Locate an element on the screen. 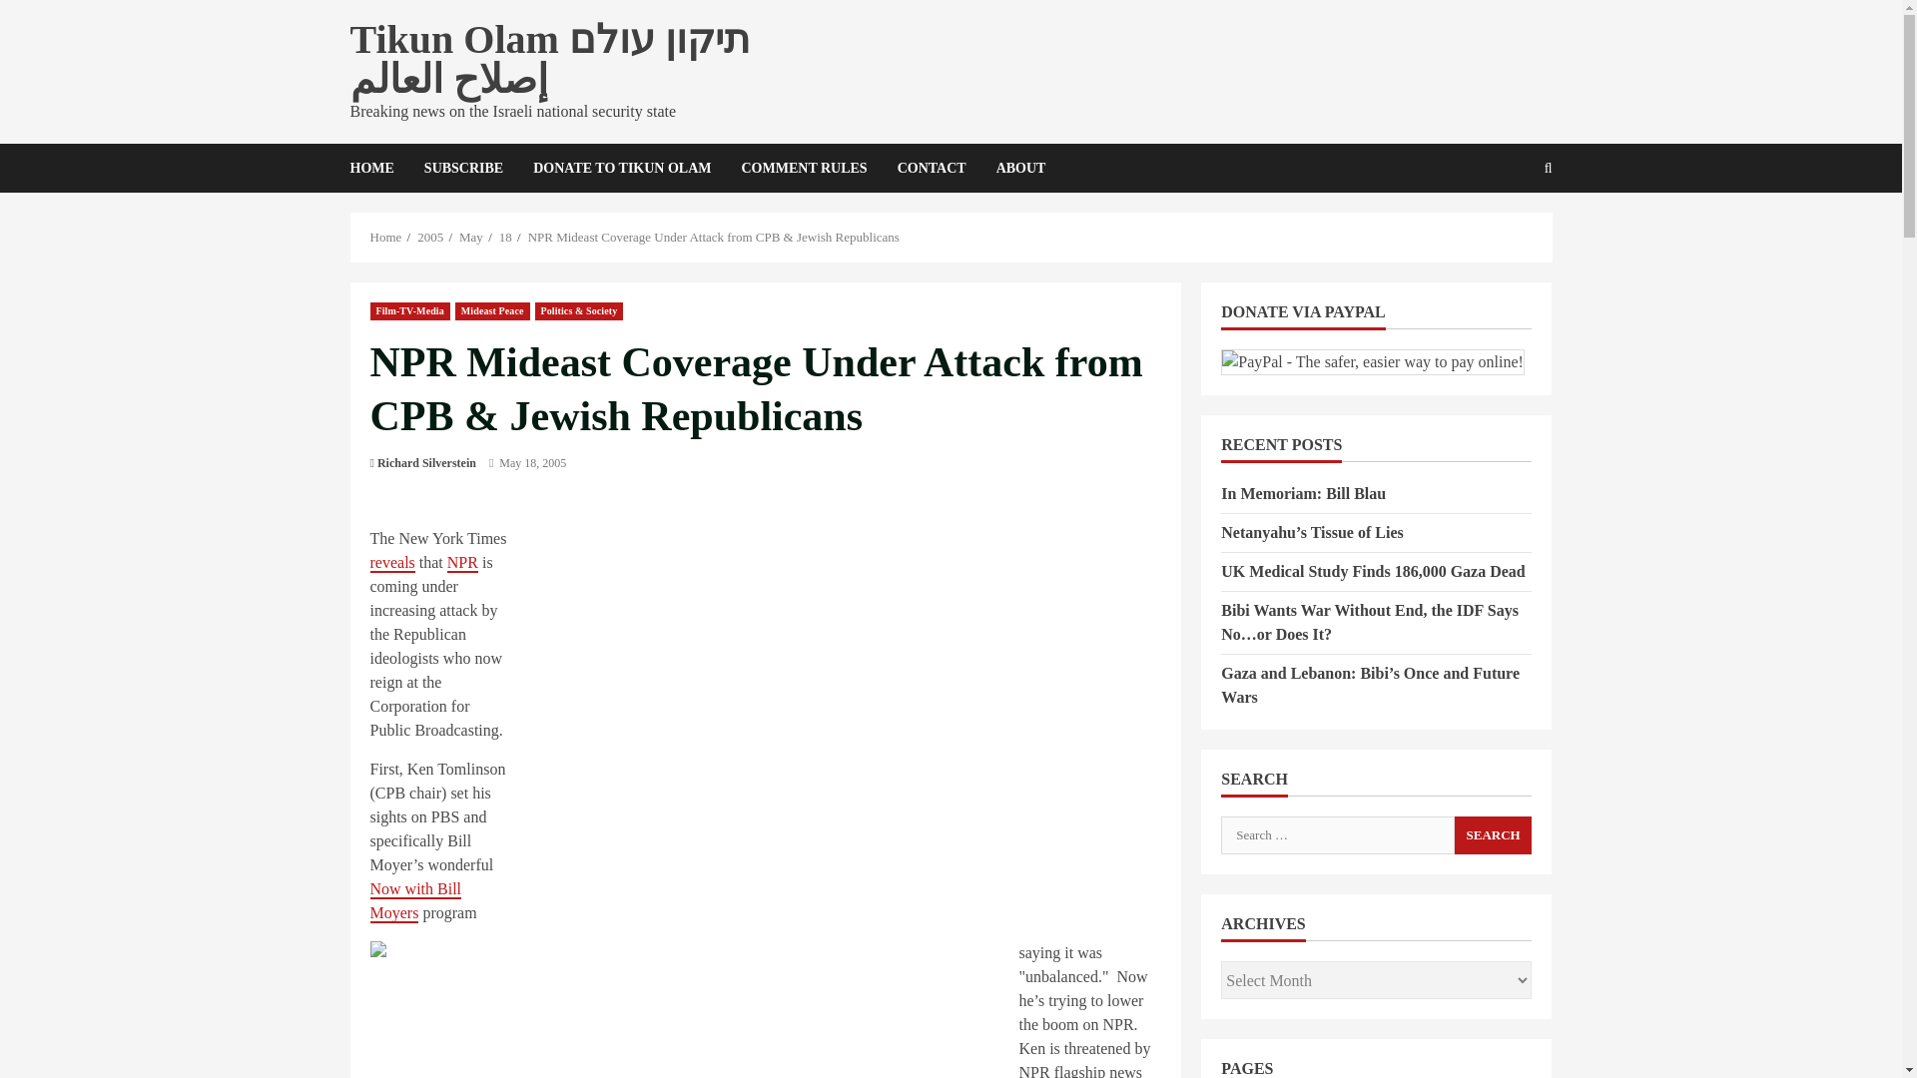  DONATE TO TIKUN OLAM is located at coordinates (621, 168).